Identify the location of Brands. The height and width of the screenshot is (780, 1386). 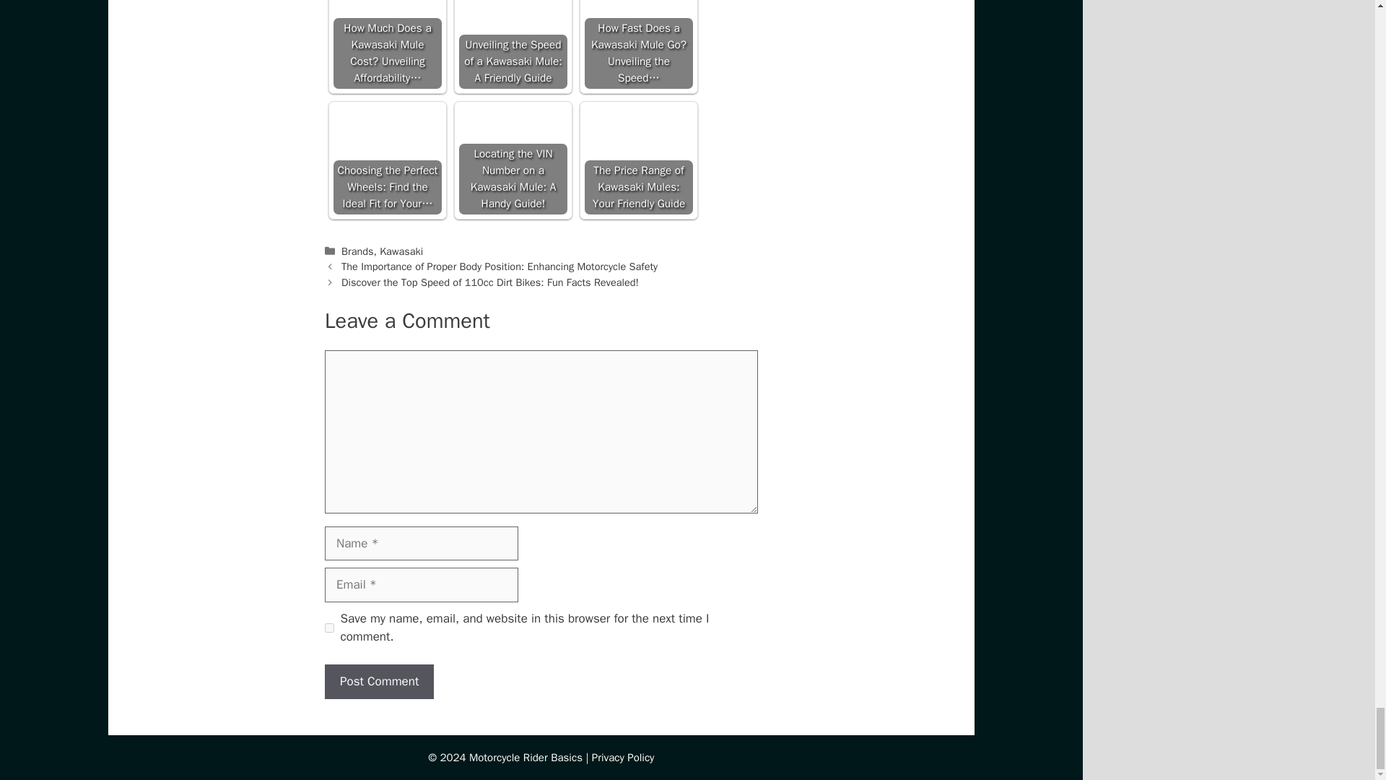
(357, 251).